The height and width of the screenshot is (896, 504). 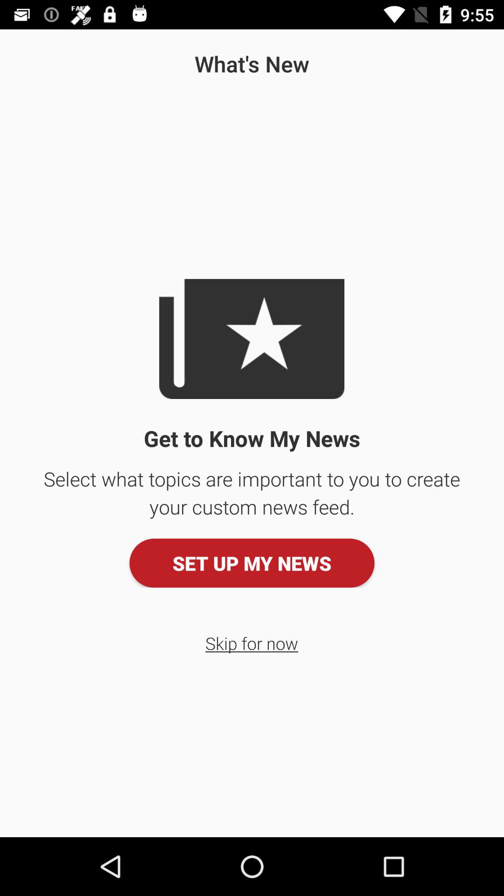 What do you see at coordinates (252, 563) in the screenshot?
I see `choose app below select what topics item` at bounding box center [252, 563].